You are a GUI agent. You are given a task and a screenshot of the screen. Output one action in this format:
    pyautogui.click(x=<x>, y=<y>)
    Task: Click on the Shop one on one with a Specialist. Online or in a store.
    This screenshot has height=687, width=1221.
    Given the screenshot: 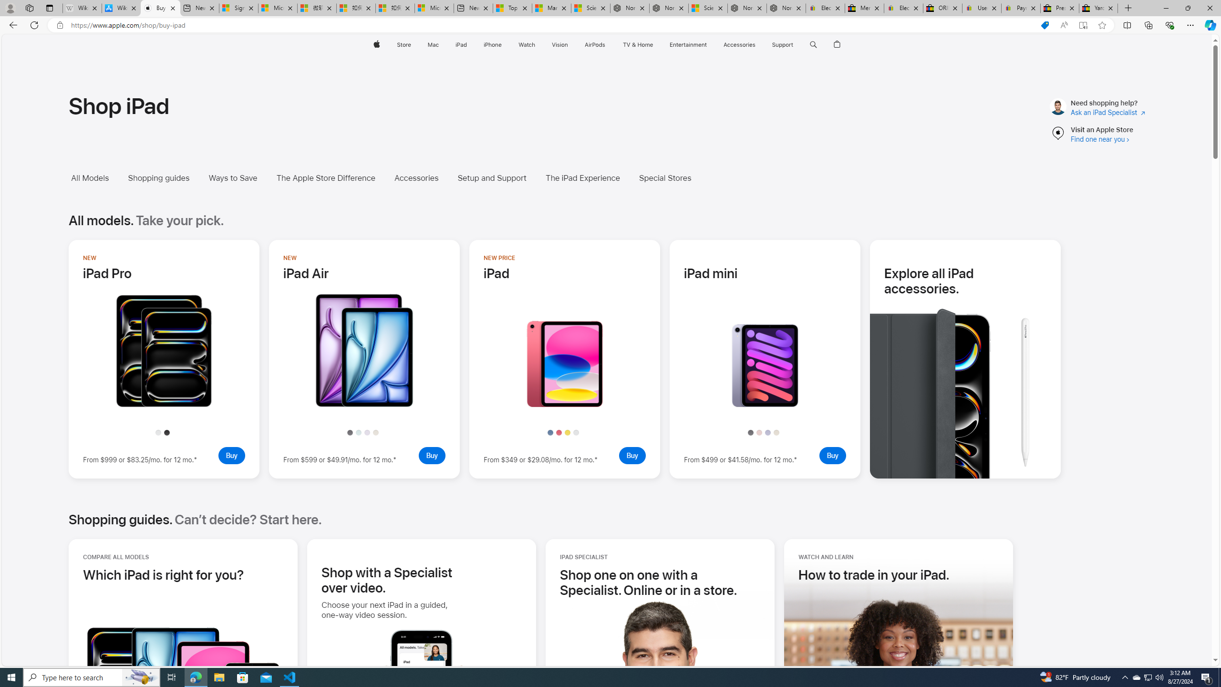 What is the action you would take?
    pyautogui.click(x=660, y=582)
    